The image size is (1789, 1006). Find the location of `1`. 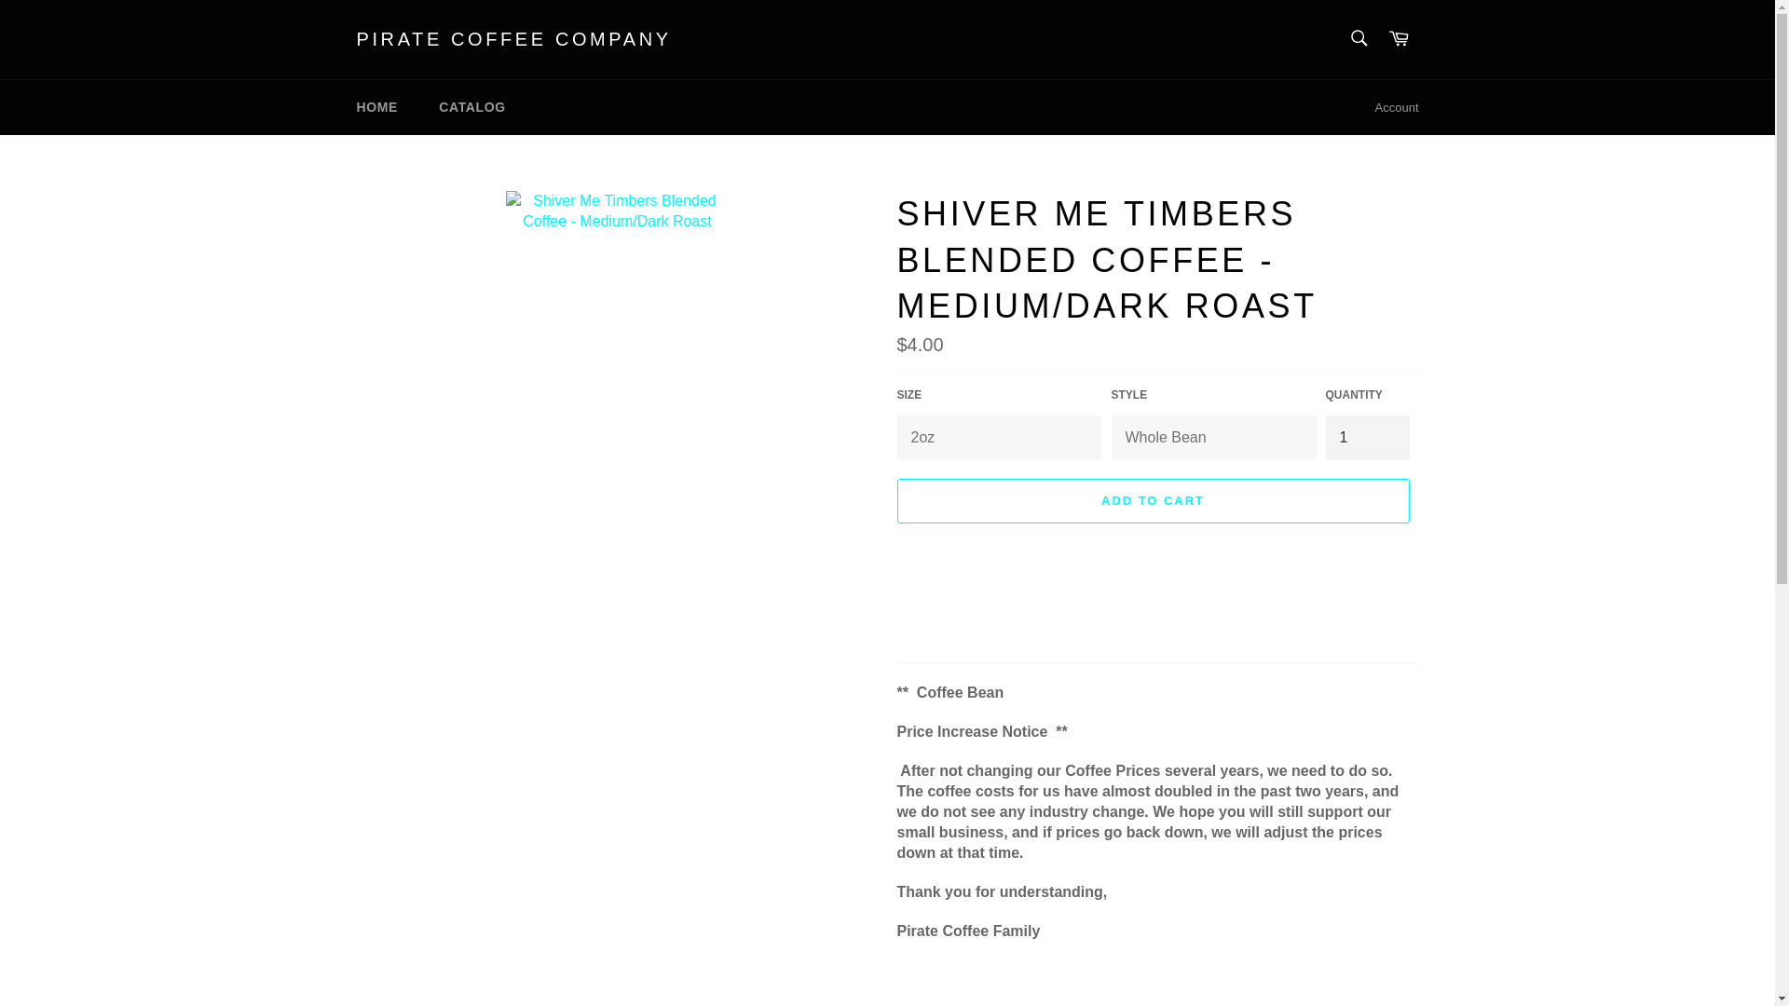

1 is located at coordinates (1367, 438).